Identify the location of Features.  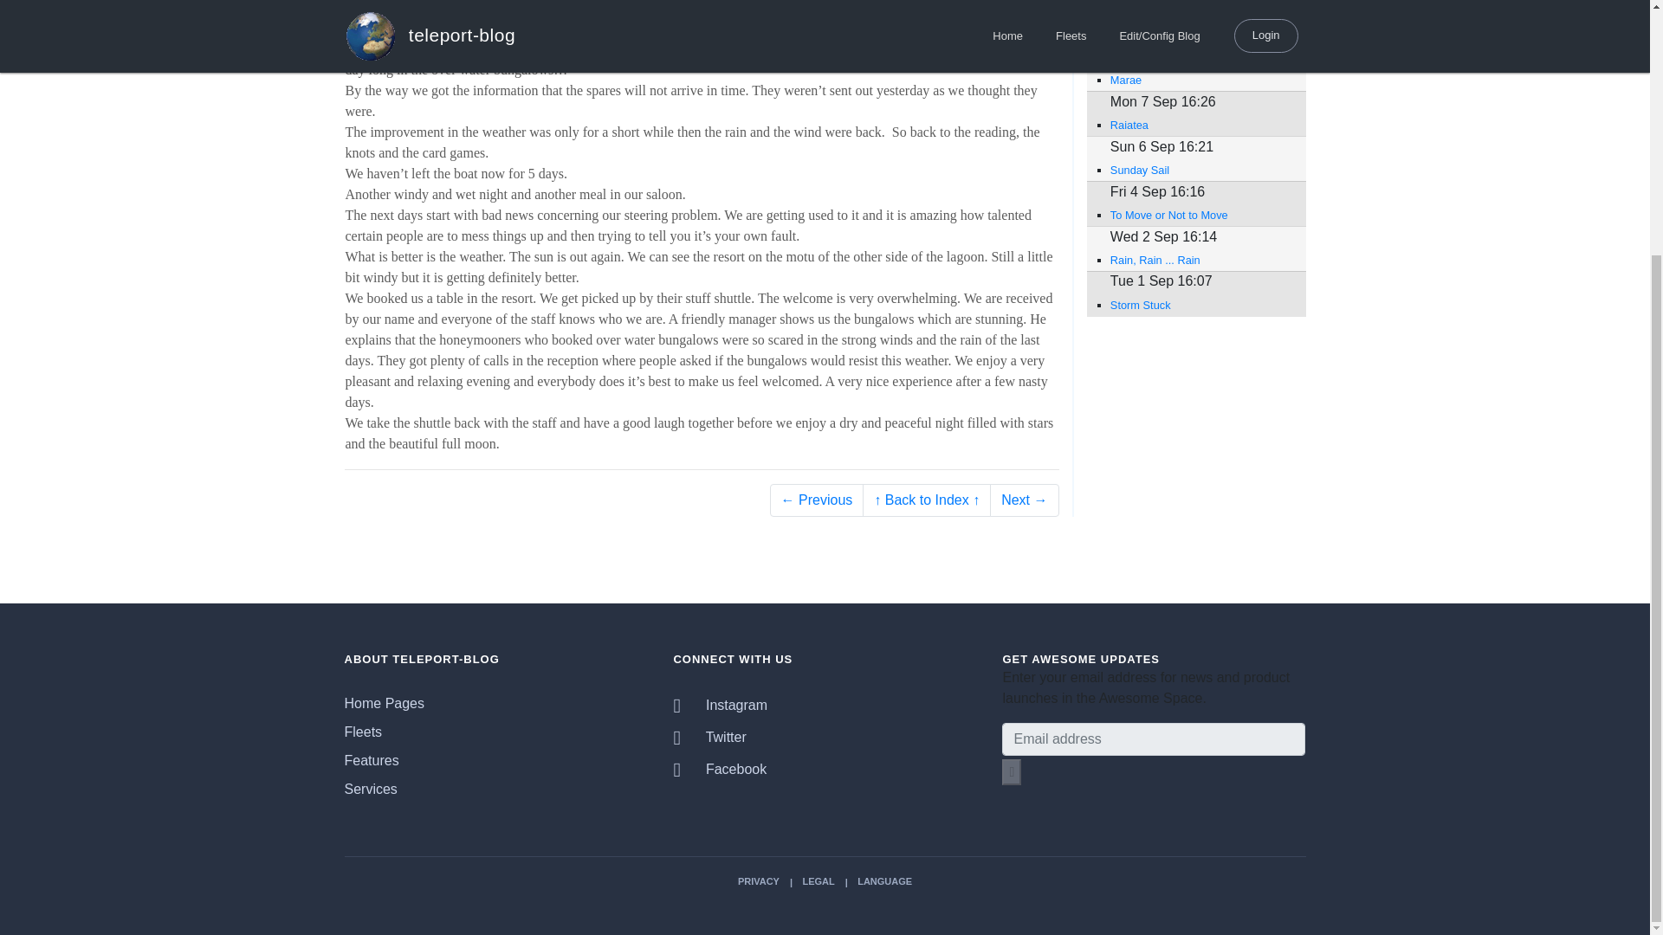
(371, 761).